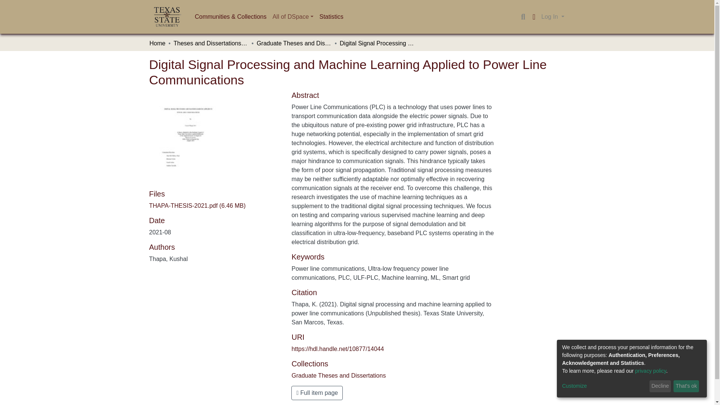 The image size is (720, 405). Describe the element at coordinates (686, 386) in the screenshot. I see `That's ok` at that location.